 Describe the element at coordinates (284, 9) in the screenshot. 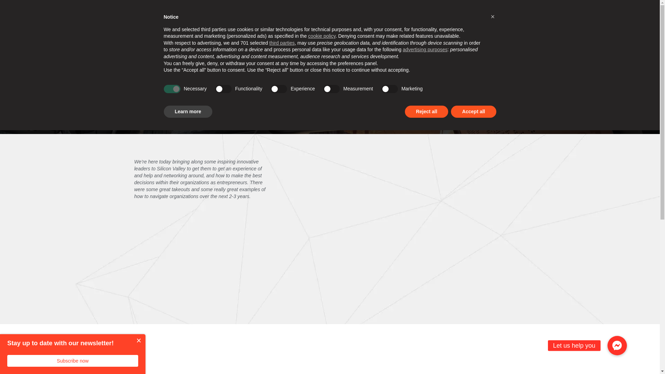

I see `PARTNERS` at that location.